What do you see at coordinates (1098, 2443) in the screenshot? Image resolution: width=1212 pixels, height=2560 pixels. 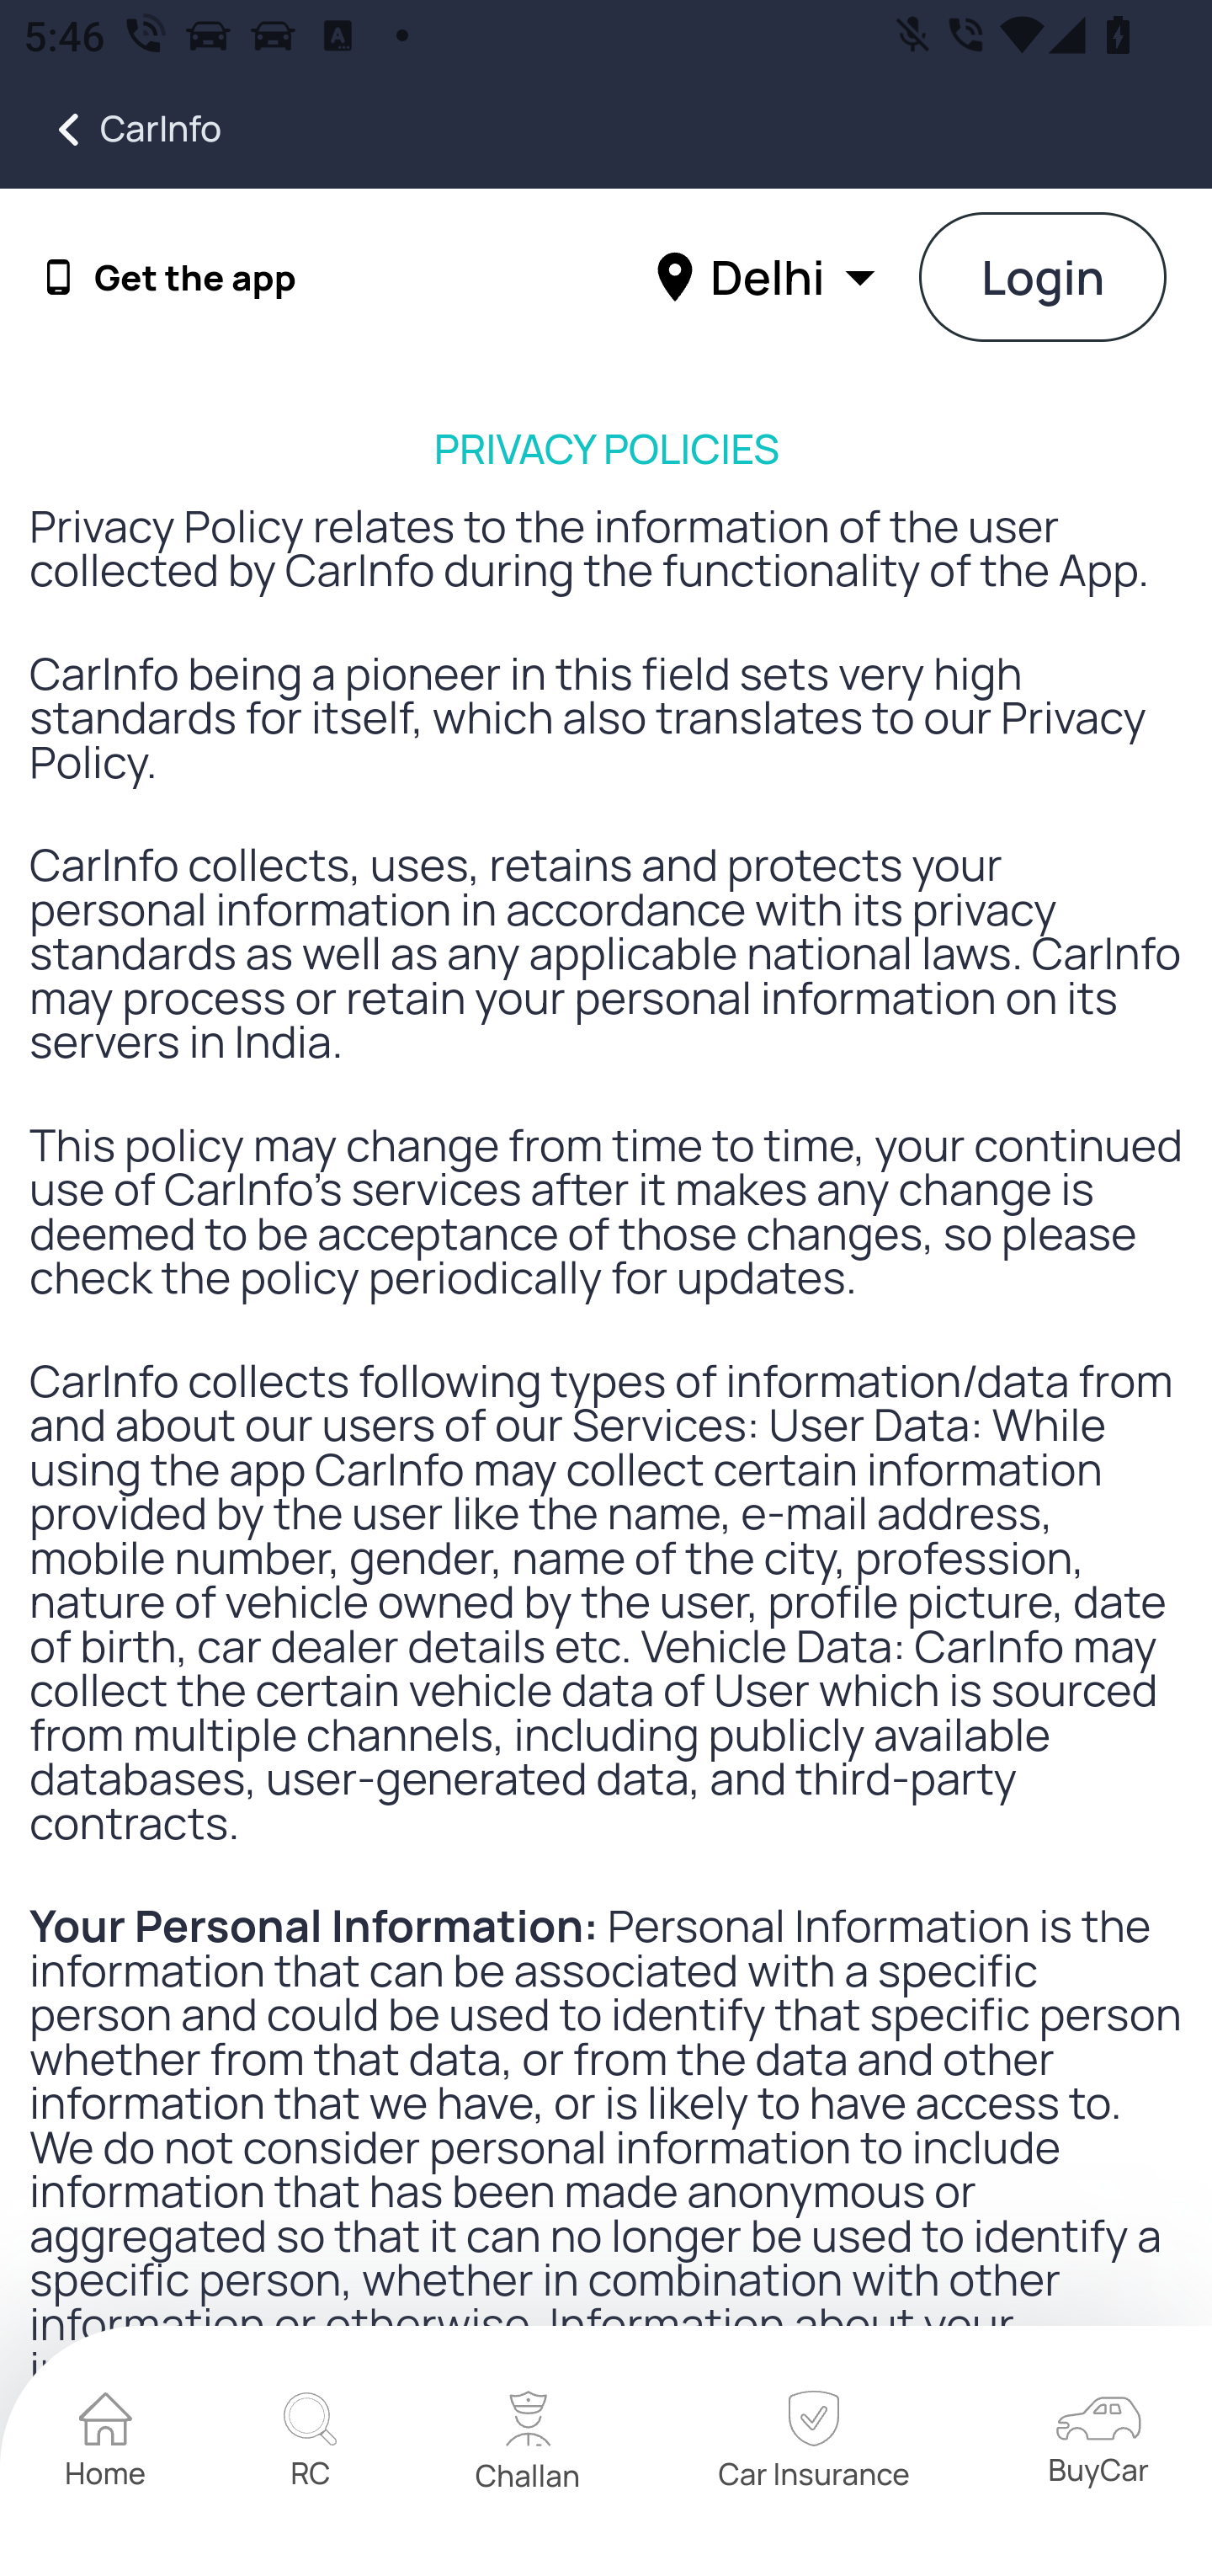 I see `home BuyCar home BuyCar` at bounding box center [1098, 2443].